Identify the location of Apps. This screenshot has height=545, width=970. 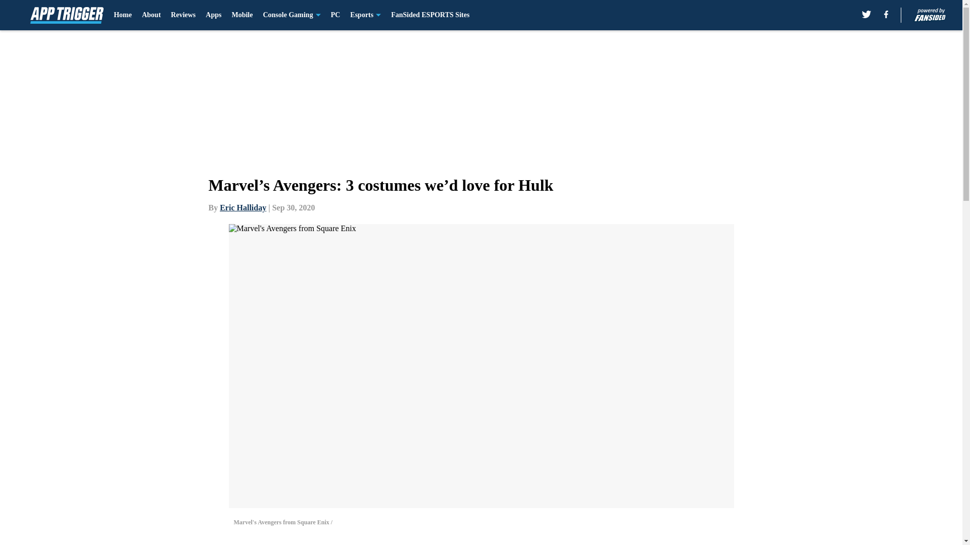
(213, 15).